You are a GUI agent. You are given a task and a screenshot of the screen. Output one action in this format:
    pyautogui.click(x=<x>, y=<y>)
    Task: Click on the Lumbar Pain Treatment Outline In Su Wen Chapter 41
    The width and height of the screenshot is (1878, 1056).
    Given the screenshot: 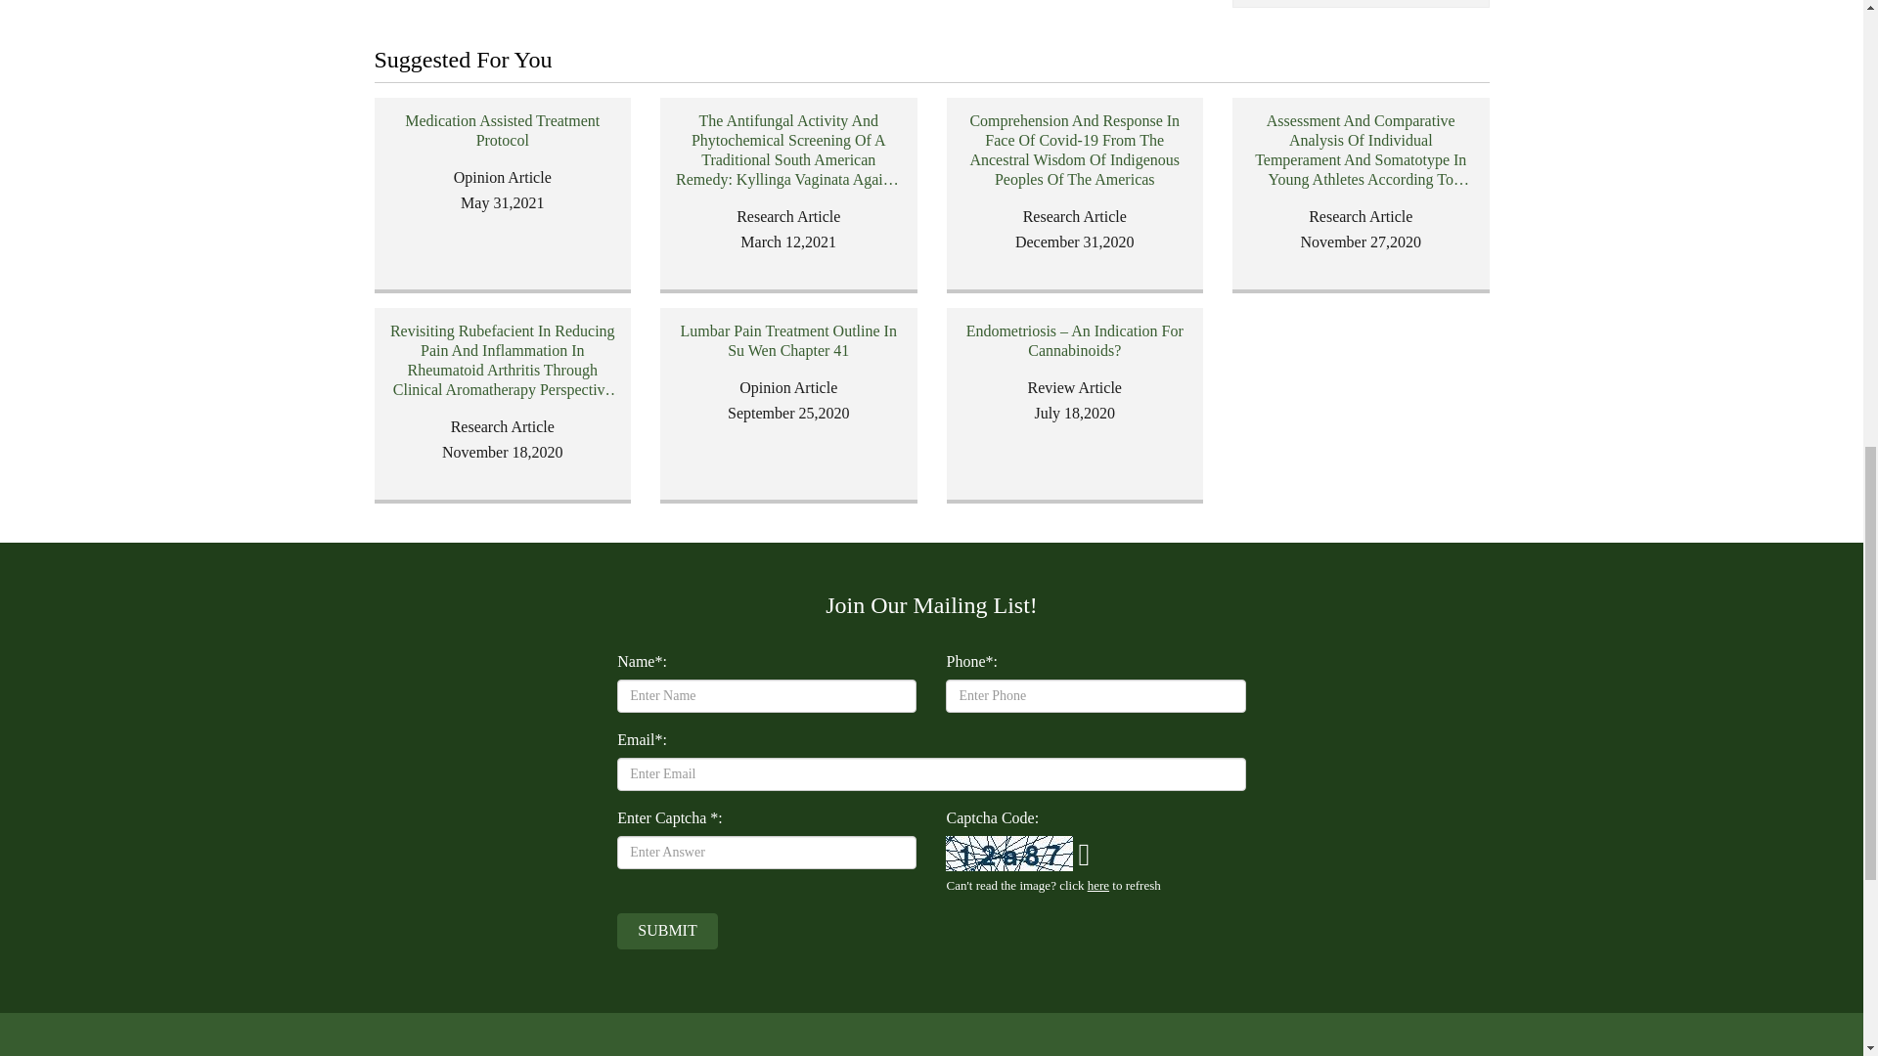 What is the action you would take?
    pyautogui.click(x=788, y=341)
    